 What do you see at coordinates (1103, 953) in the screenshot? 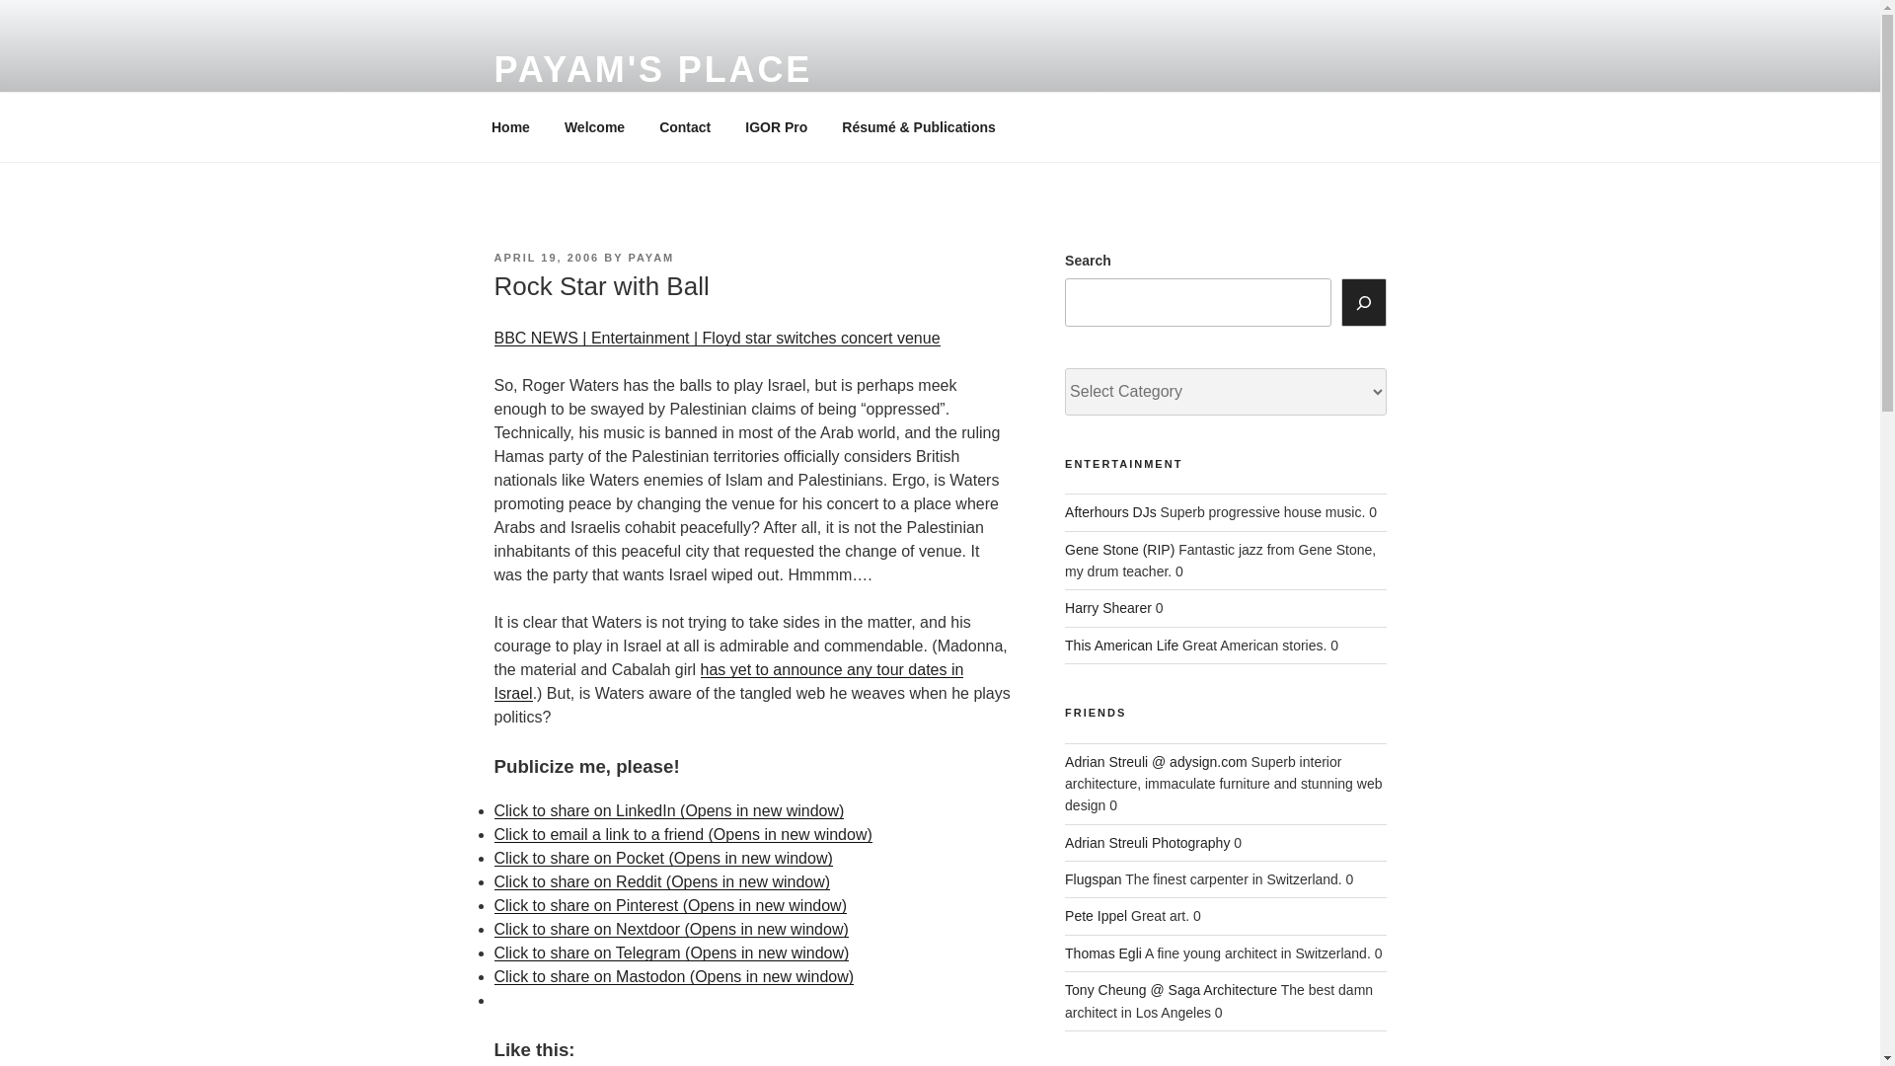
I see `Thomas Egli` at bounding box center [1103, 953].